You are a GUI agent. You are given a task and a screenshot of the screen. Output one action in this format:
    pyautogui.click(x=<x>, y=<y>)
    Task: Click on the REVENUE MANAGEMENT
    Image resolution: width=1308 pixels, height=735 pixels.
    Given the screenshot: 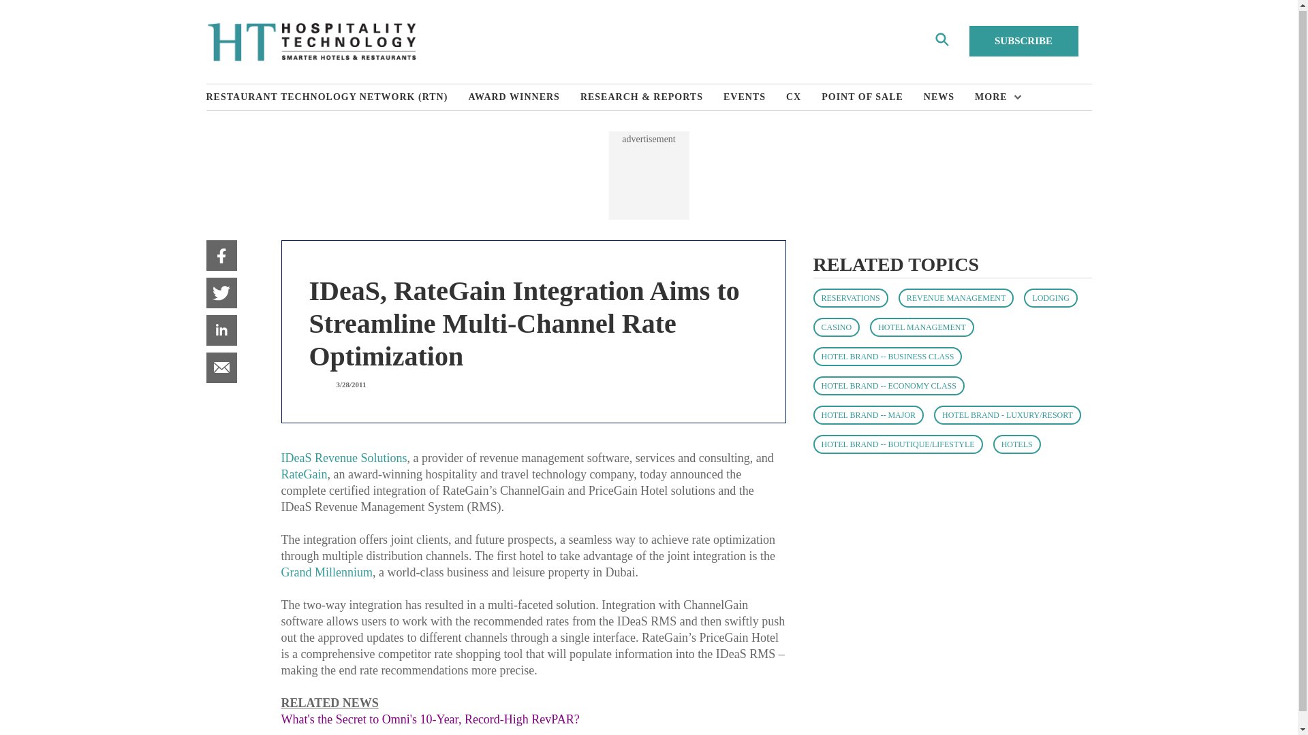 What is the action you would take?
    pyautogui.click(x=956, y=298)
    